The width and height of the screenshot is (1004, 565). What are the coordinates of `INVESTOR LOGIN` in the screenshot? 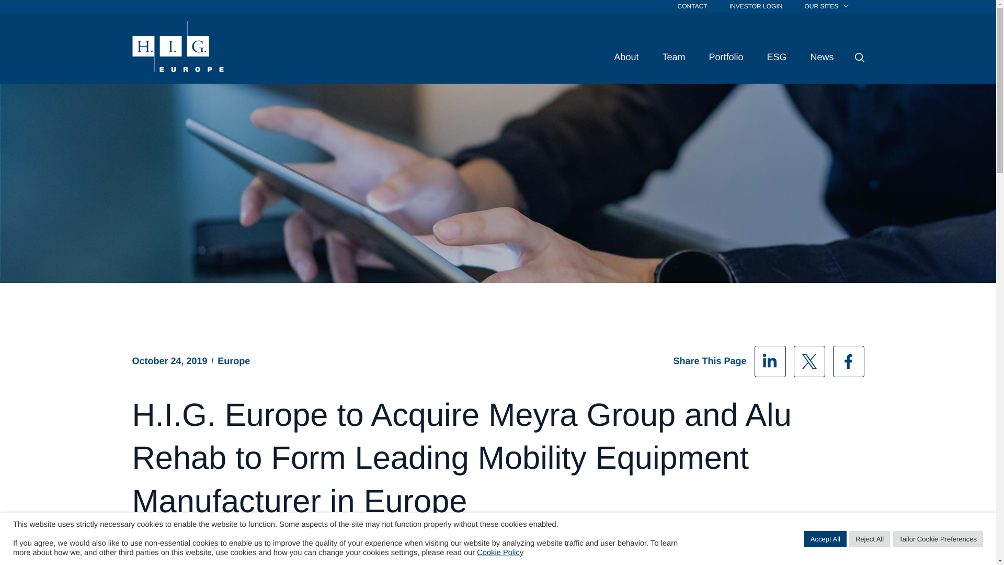 It's located at (756, 6).